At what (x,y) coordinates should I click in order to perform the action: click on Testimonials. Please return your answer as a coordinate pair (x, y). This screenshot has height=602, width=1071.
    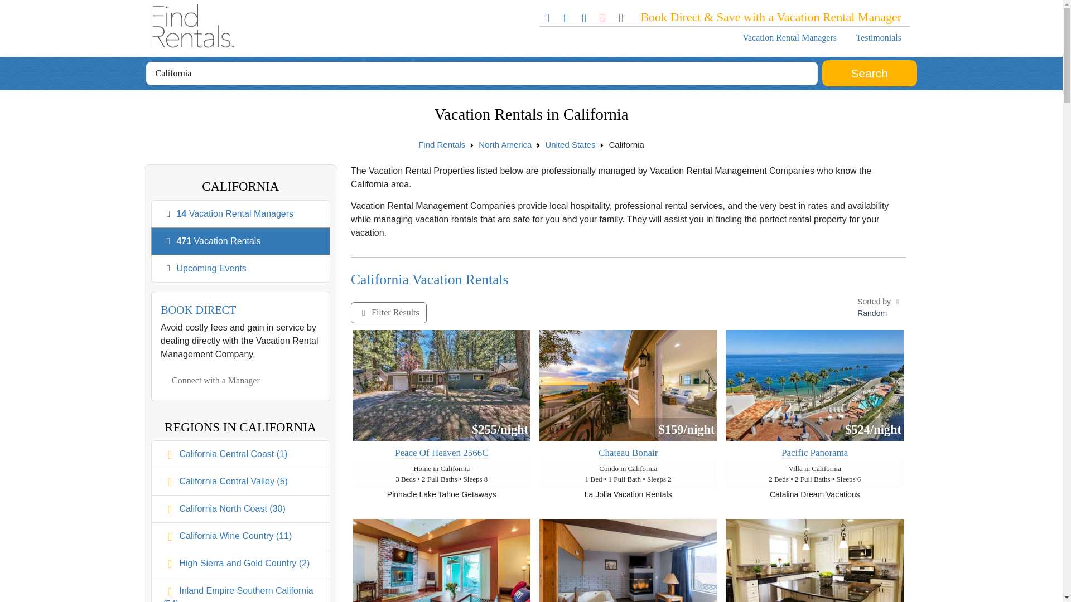
    Looking at the image, I should click on (879, 37).